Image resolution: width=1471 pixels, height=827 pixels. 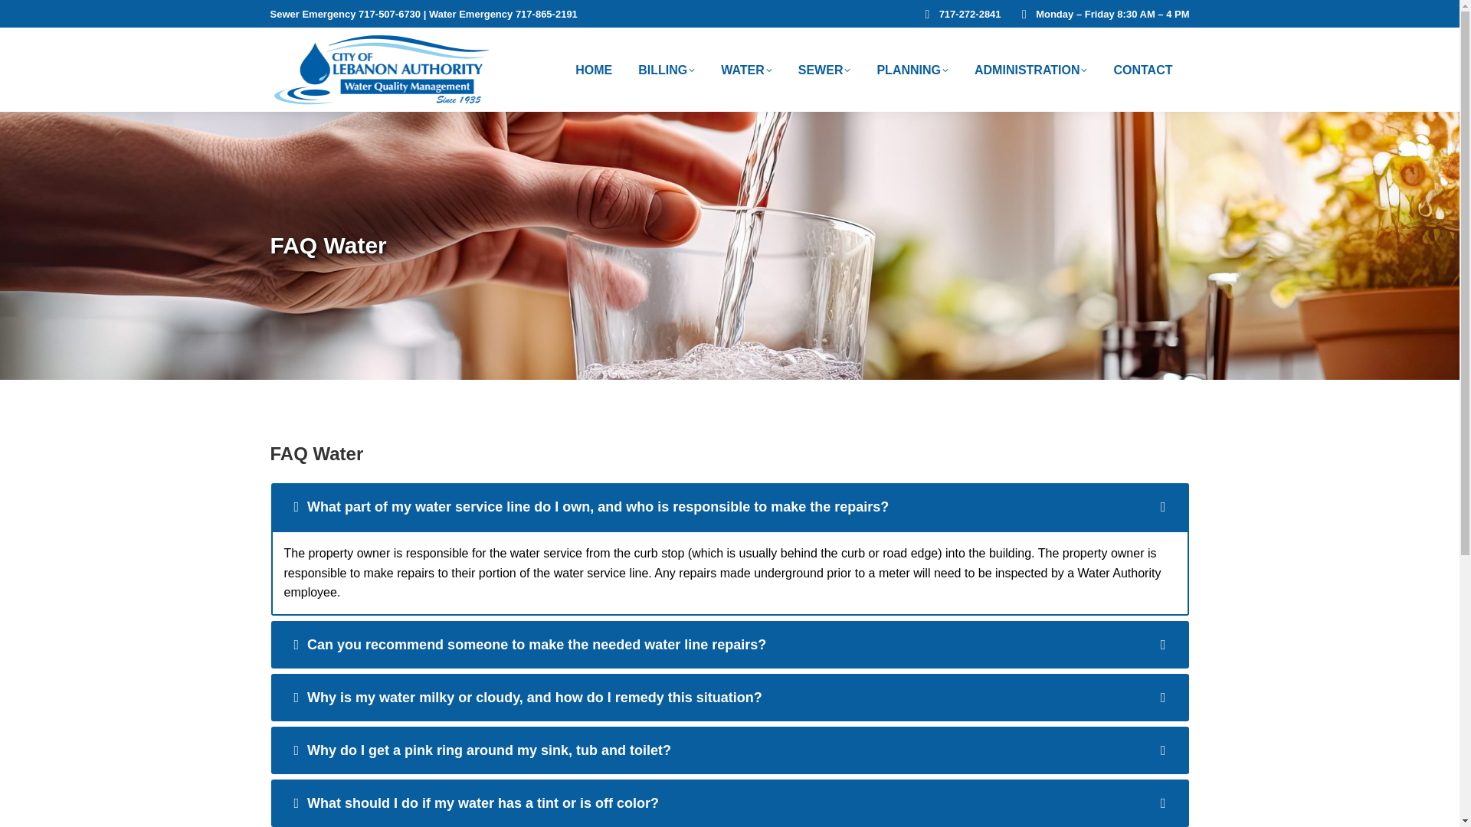 I want to click on WATER, so click(x=746, y=69).